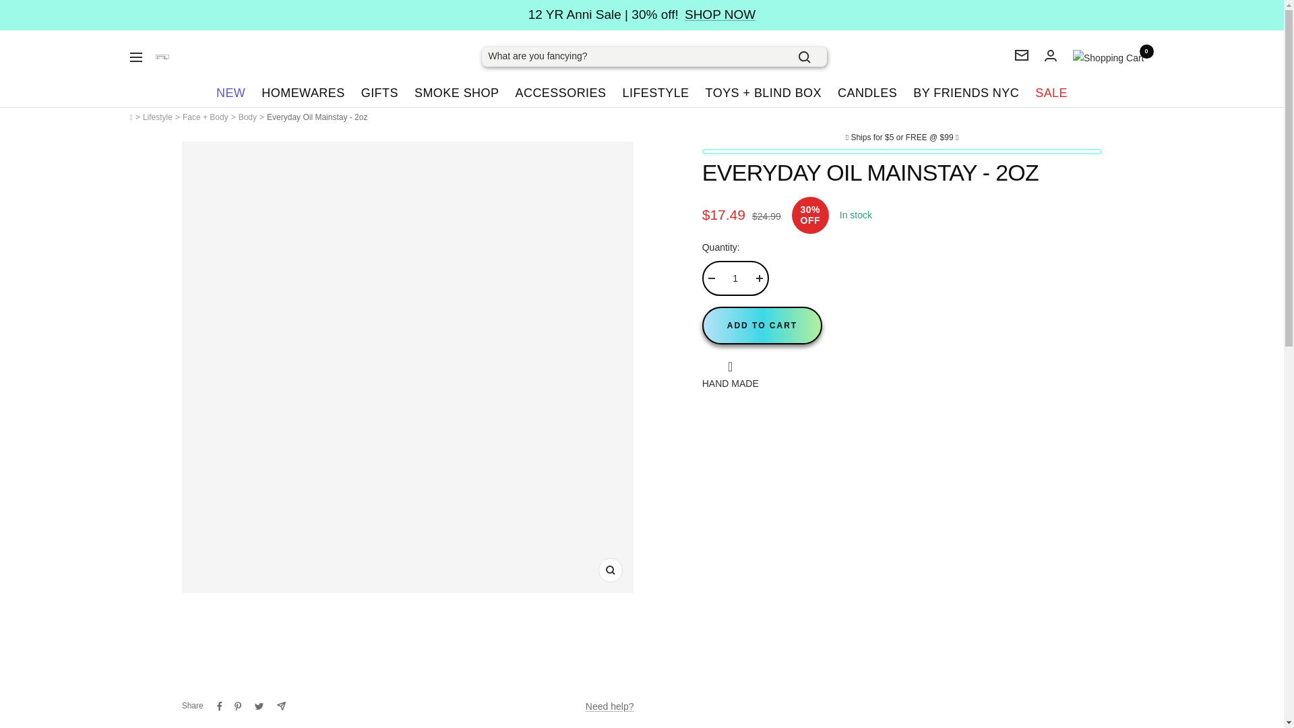 This screenshot has width=1294, height=728. What do you see at coordinates (247, 117) in the screenshot?
I see `Body` at bounding box center [247, 117].